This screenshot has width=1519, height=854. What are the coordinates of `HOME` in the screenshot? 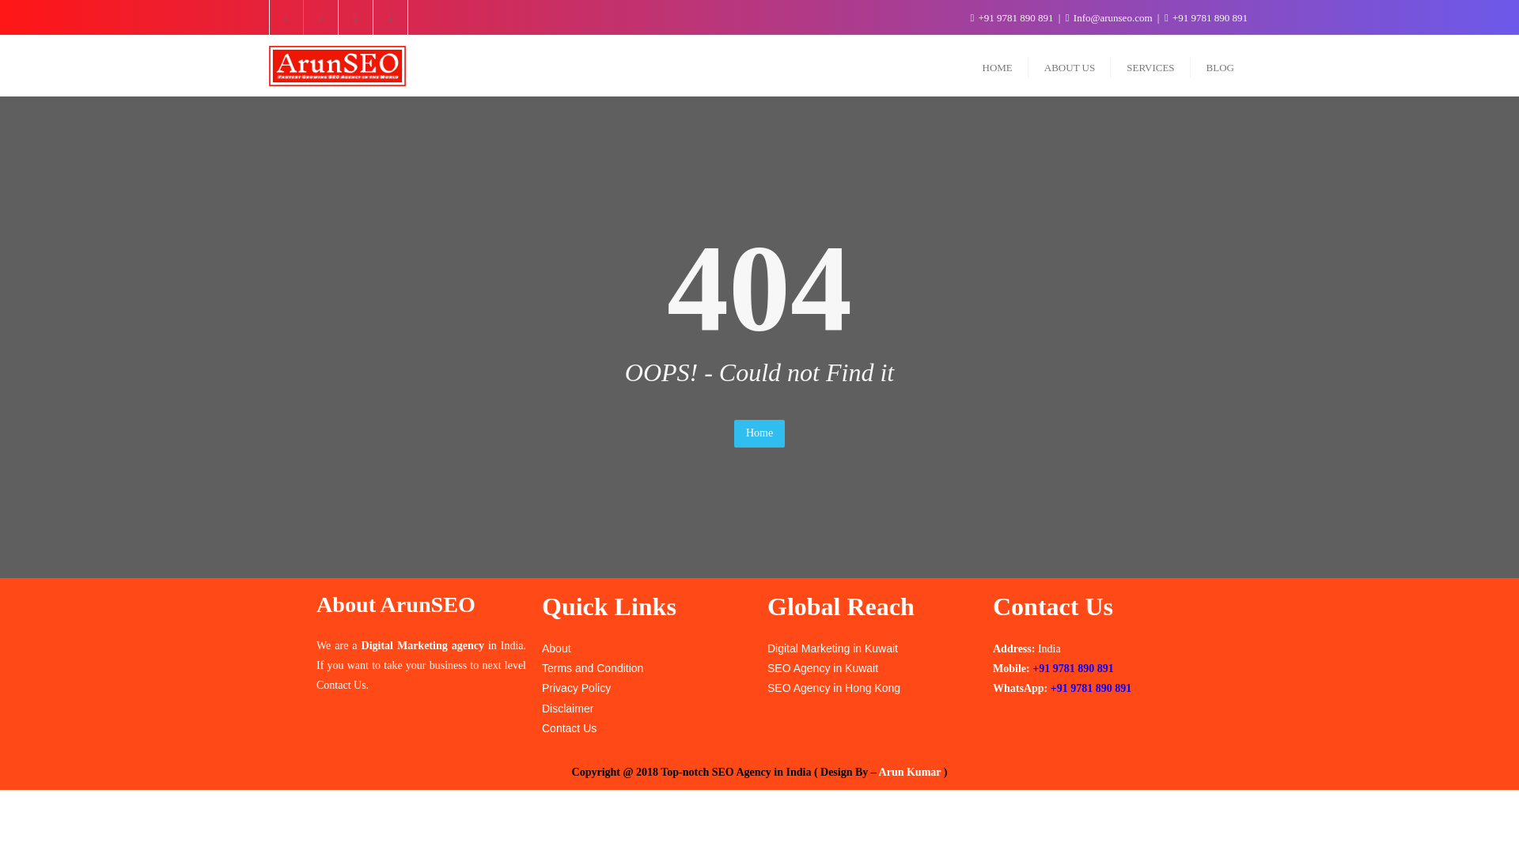 It's located at (997, 66).